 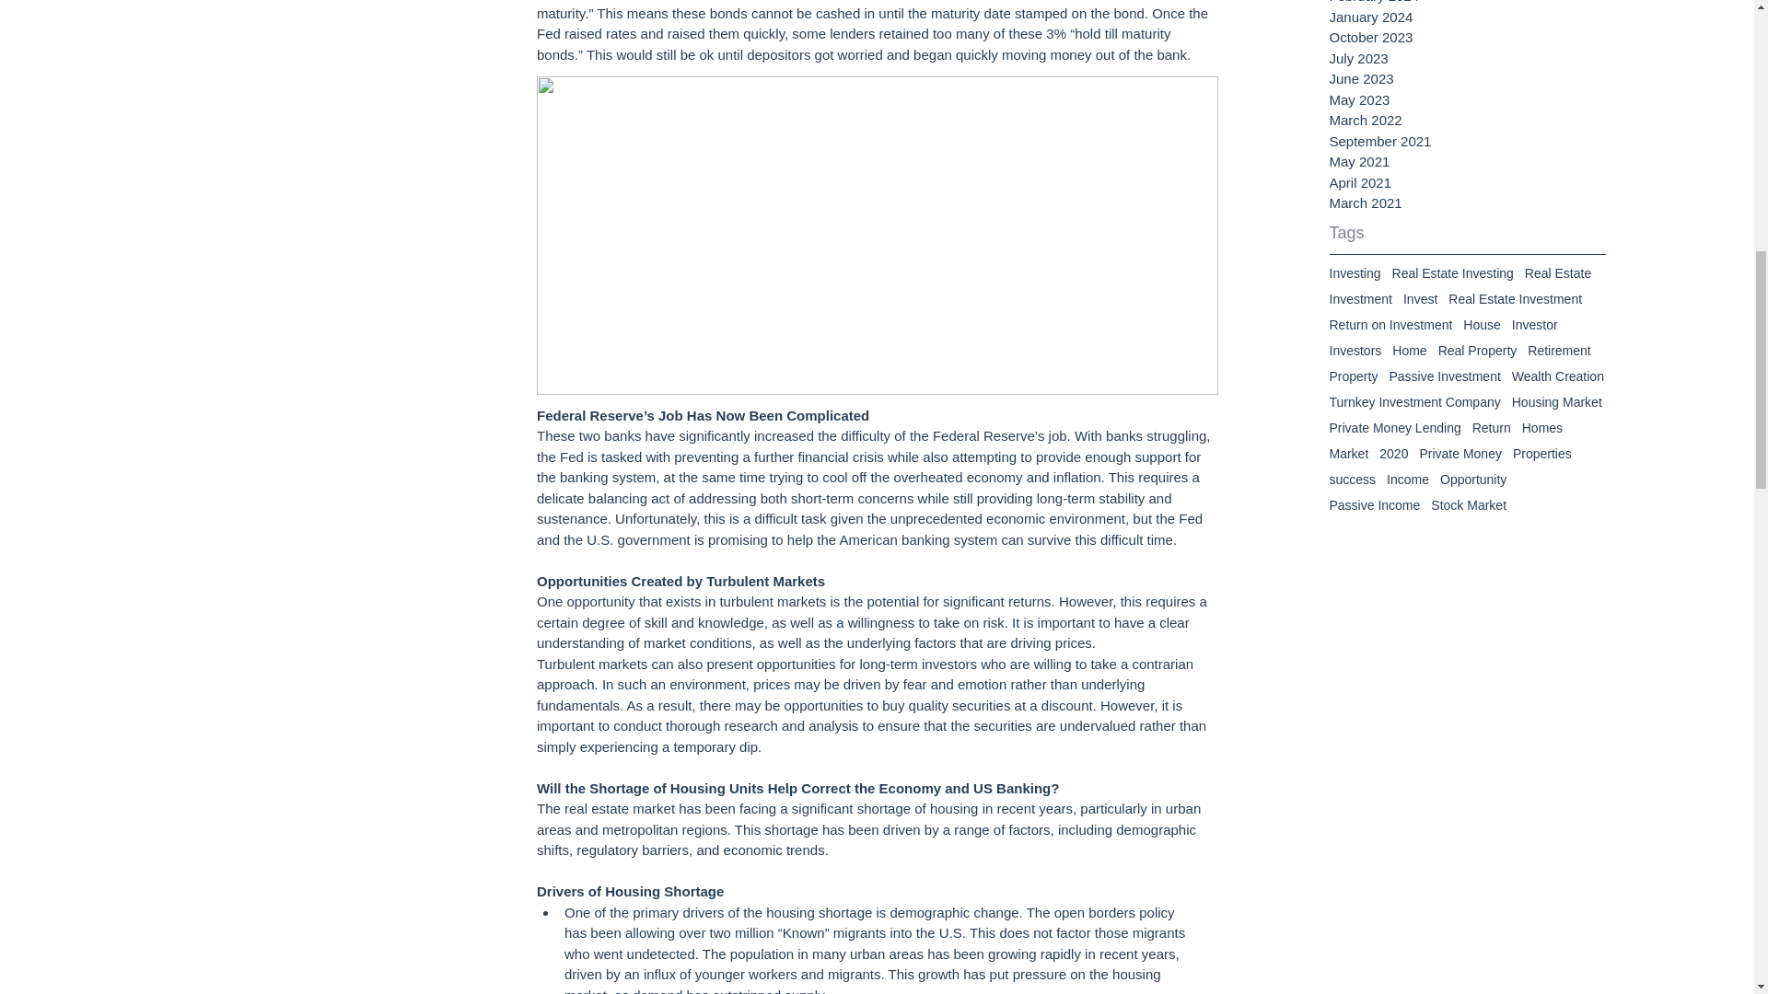 I want to click on July 2023, so click(x=1467, y=59).